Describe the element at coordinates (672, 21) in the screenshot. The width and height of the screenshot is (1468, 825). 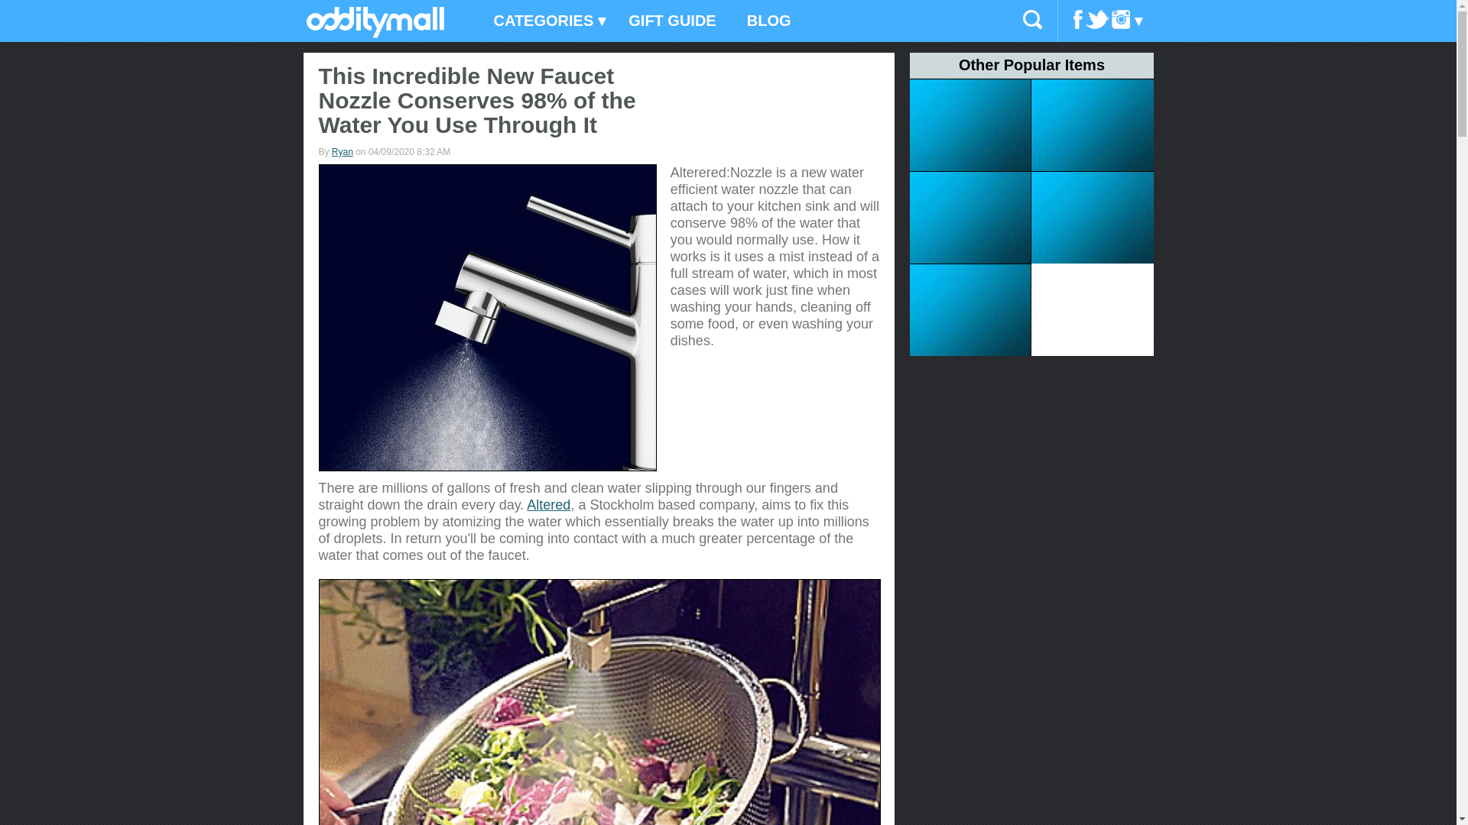
I see `GIFT GUIDE` at that location.